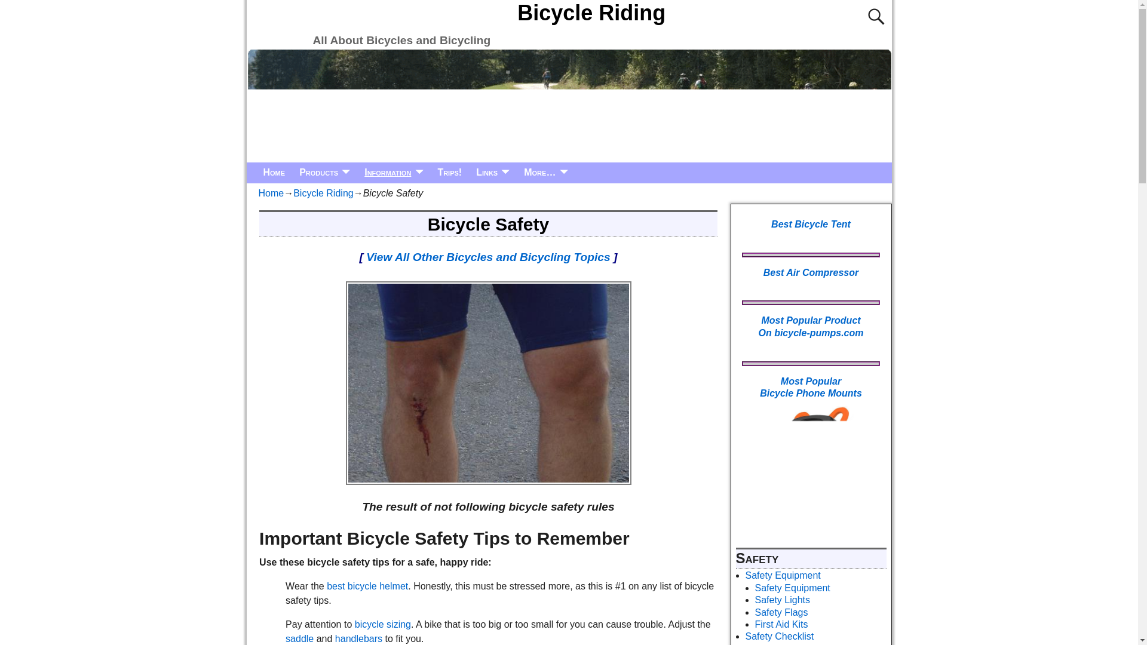 The height and width of the screenshot is (645, 1147). What do you see at coordinates (274, 173) in the screenshot?
I see `Home` at bounding box center [274, 173].